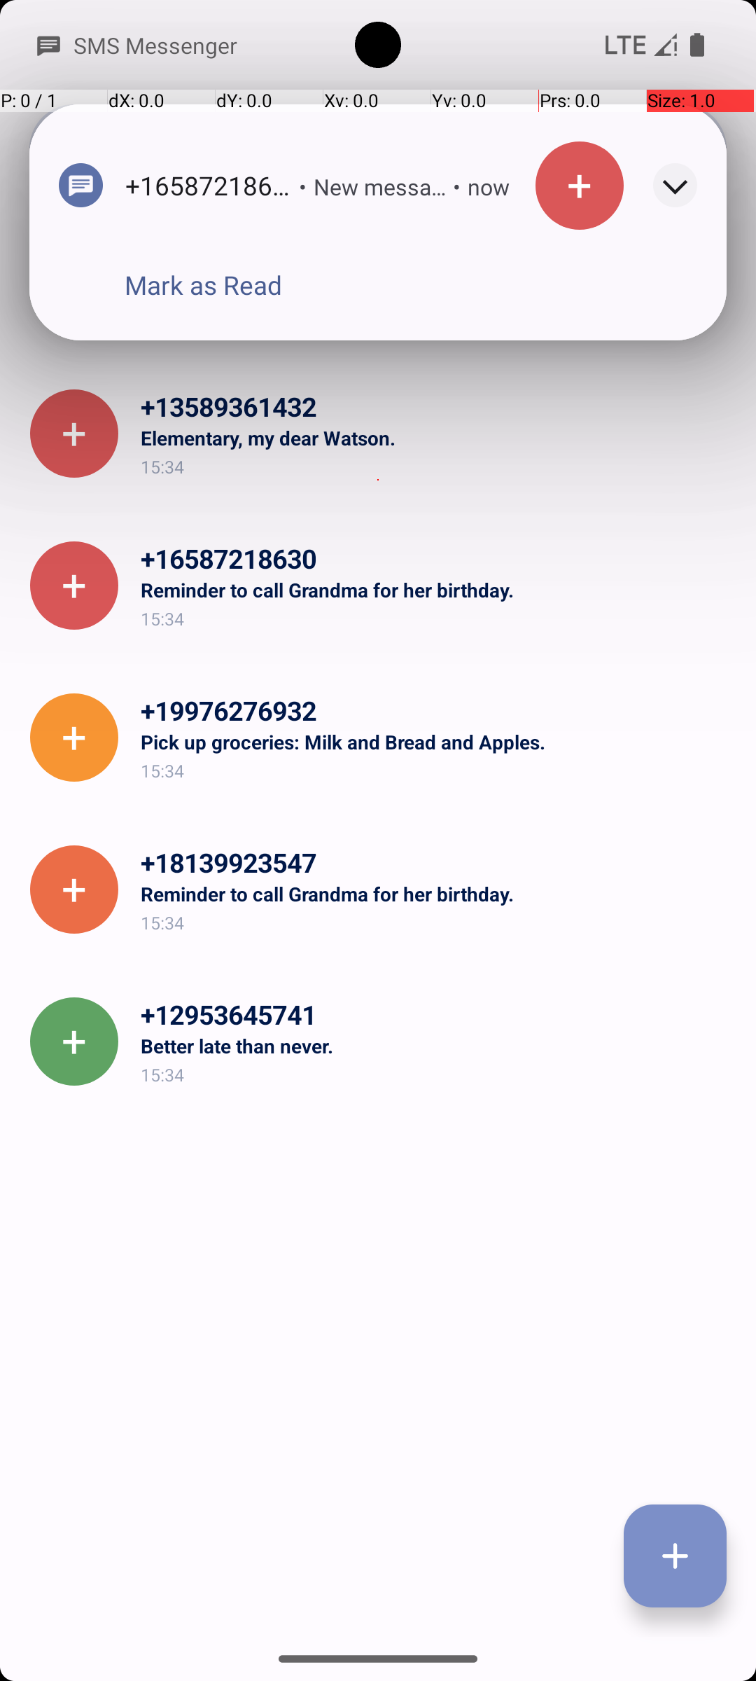  Describe the element at coordinates (437, 255) in the screenshot. I see `+14727303323` at that location.